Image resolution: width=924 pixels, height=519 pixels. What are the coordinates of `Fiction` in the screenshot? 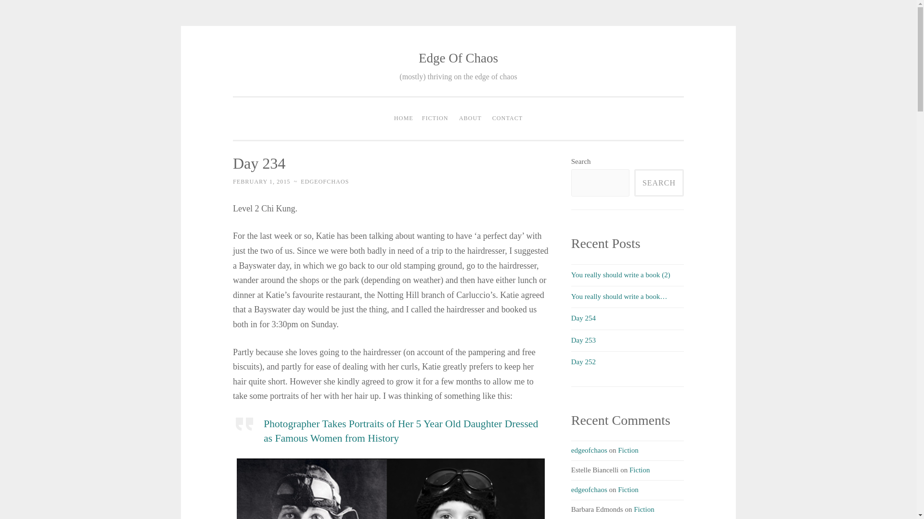 It's located at (640, 470).